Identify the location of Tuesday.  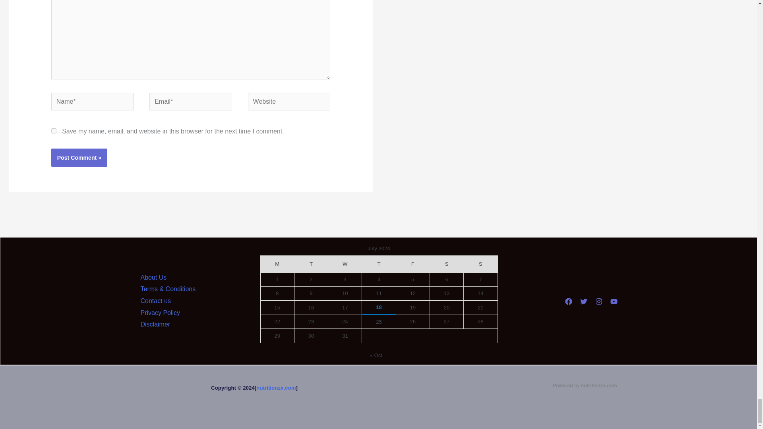
(311, 264).